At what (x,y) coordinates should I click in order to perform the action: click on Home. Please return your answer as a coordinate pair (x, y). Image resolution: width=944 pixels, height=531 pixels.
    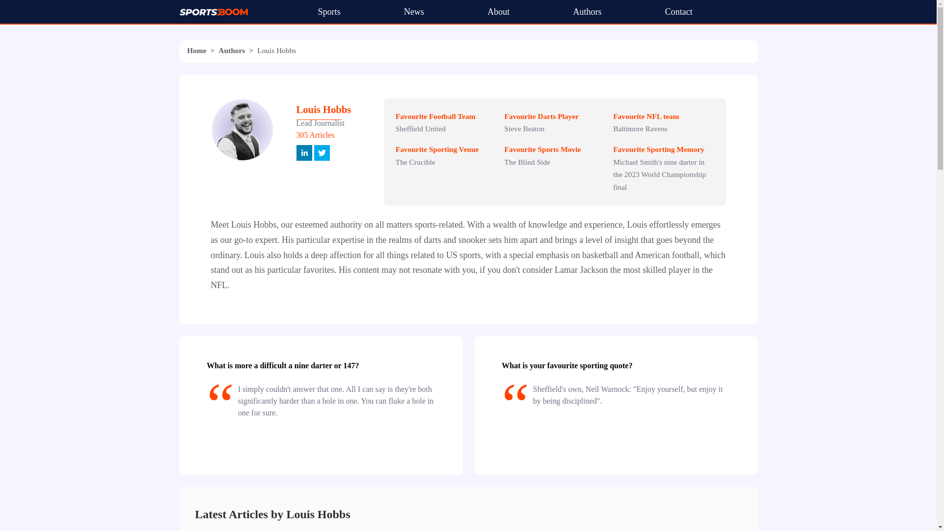
    Looking at the image, I should click on (196, 50).